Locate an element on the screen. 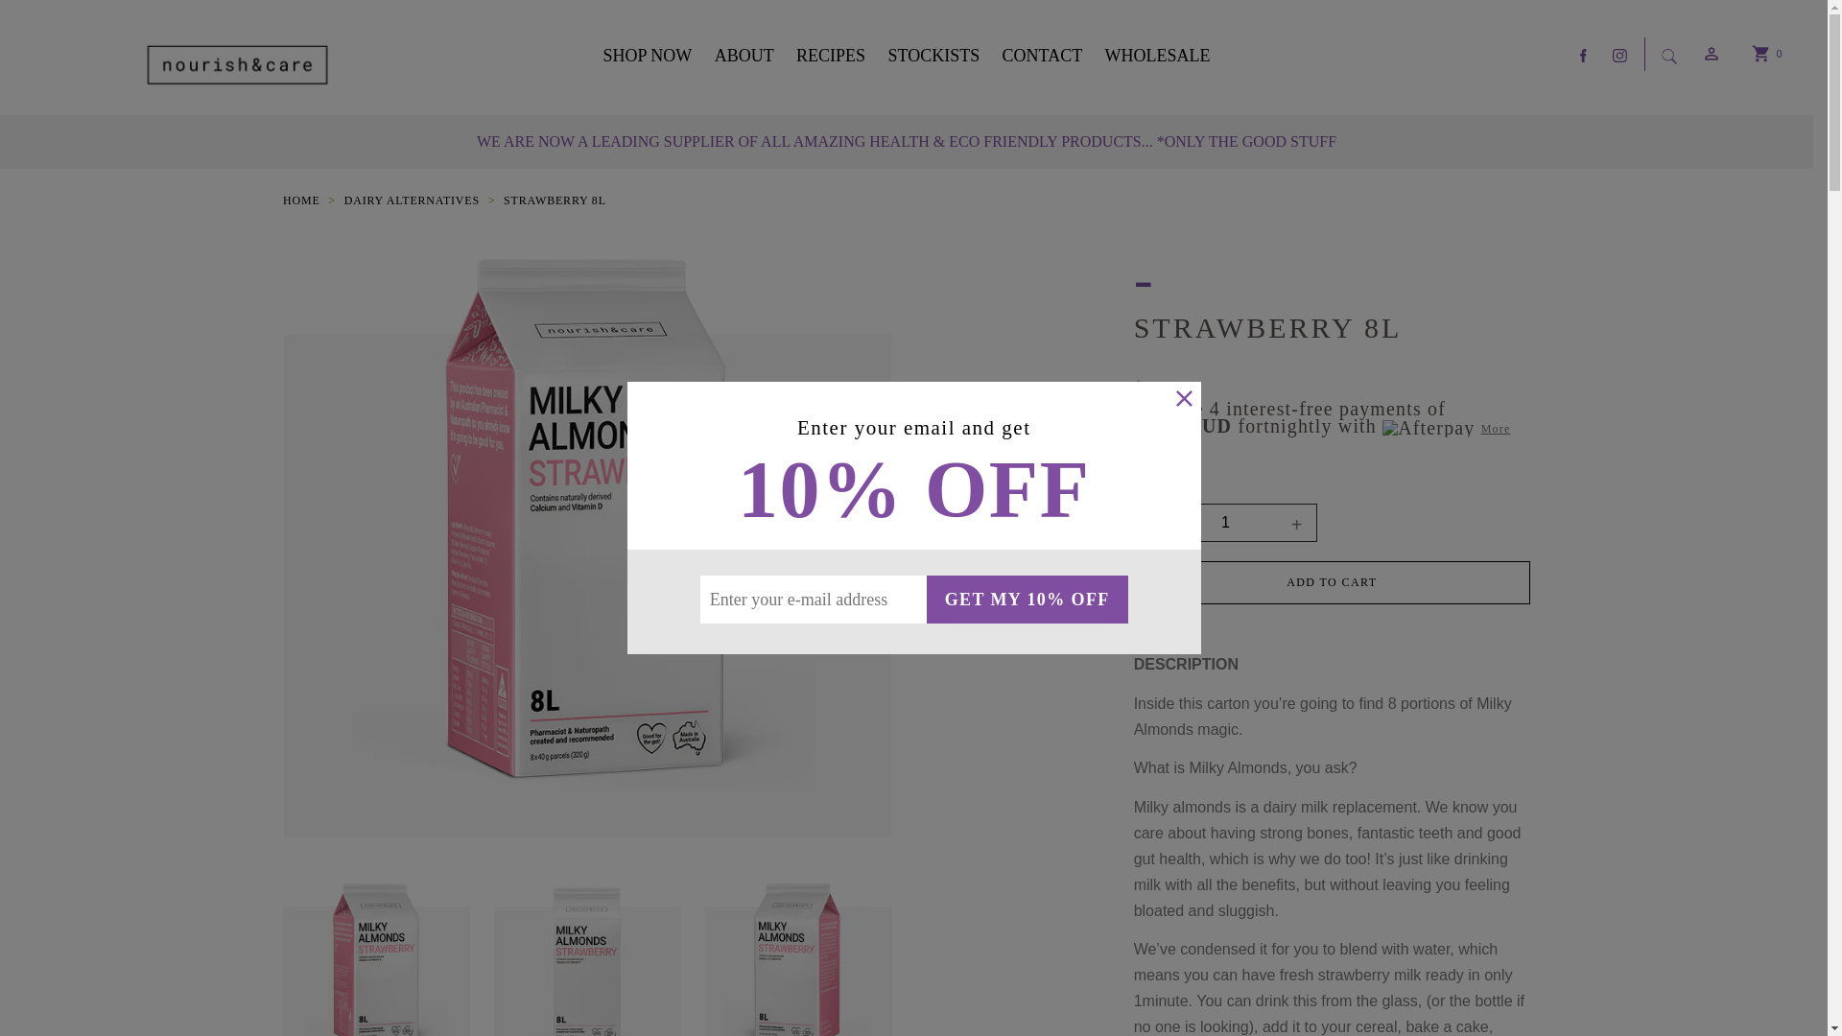 Image resolution: width=1842 pixels, height=1036 pixels. HOME is located at coordinates (301, 200).